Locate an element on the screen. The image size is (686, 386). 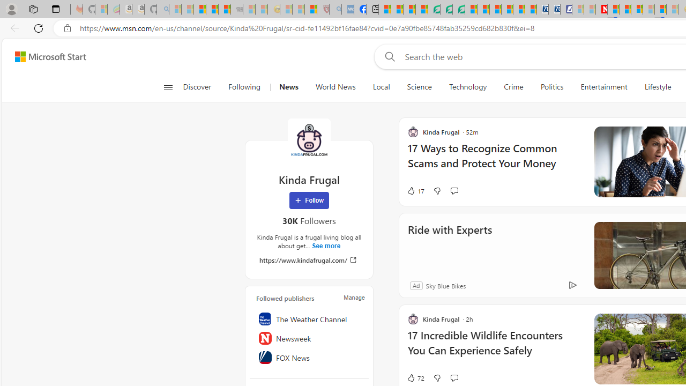
Skip to content is located at coordinates (46, 57).